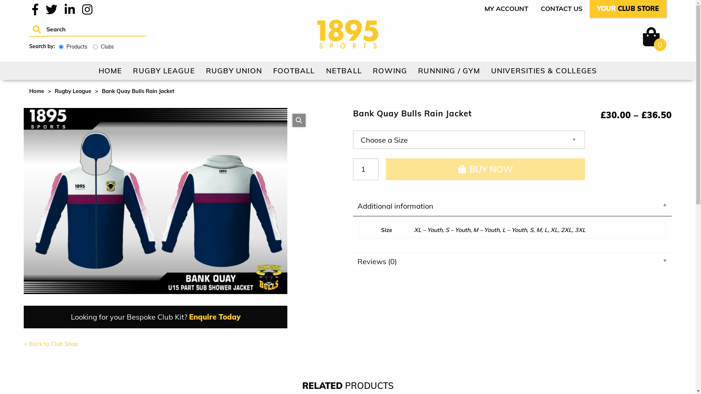 This screenshot has height=394, width=701. What do you see at coordinates (37, 91) in the screenshot?
I see `Home` at bounding box center [37, 91].